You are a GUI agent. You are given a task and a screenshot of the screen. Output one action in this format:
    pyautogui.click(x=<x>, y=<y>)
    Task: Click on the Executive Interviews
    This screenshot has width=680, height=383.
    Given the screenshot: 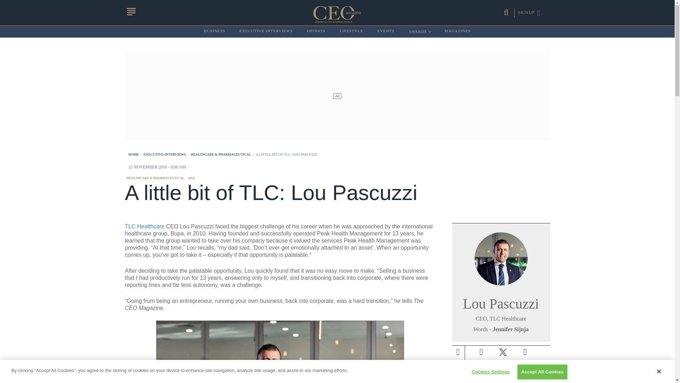 What is the action you would take?
    pyautogui.click(x=266, y=31)
    